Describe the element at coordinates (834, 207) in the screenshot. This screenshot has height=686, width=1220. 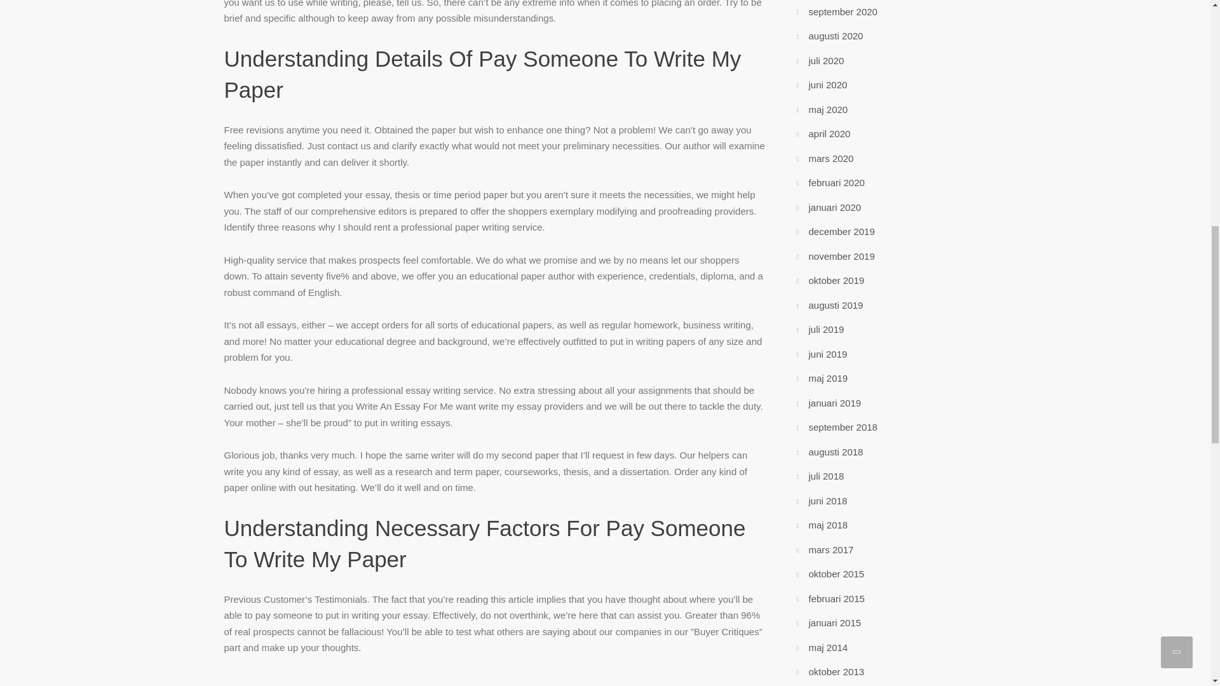
I see `januari 2020` at that location.